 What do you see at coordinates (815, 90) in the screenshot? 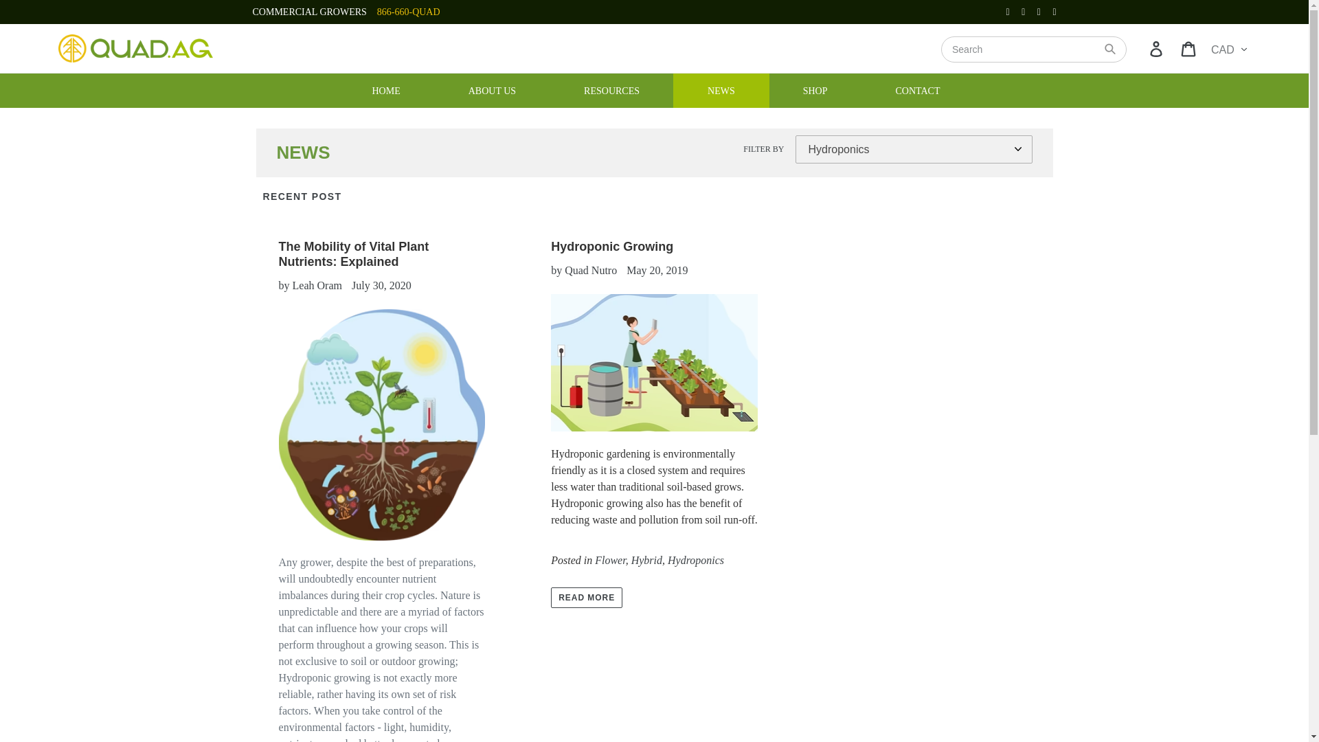
I see `SHOP` at bounding box center [815, 90].